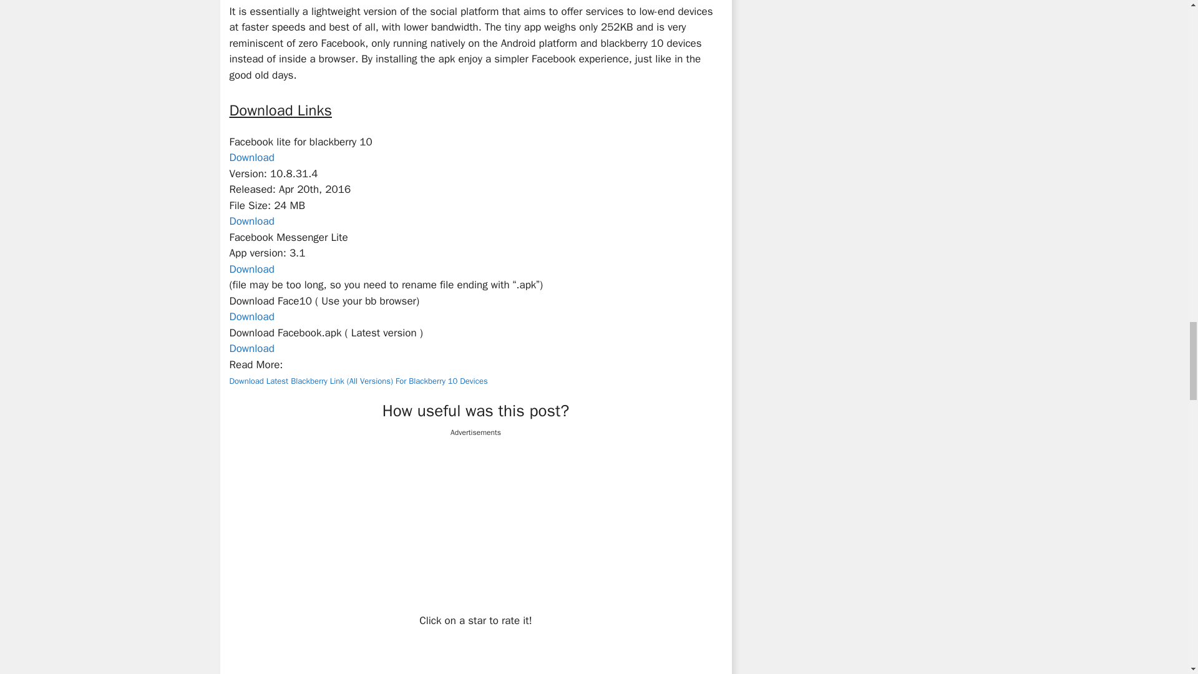 The width and height of the screenshot is (1198, 674). Describe the element at coordinates (252, 269) in the screenshot. I see `Download` at that location.